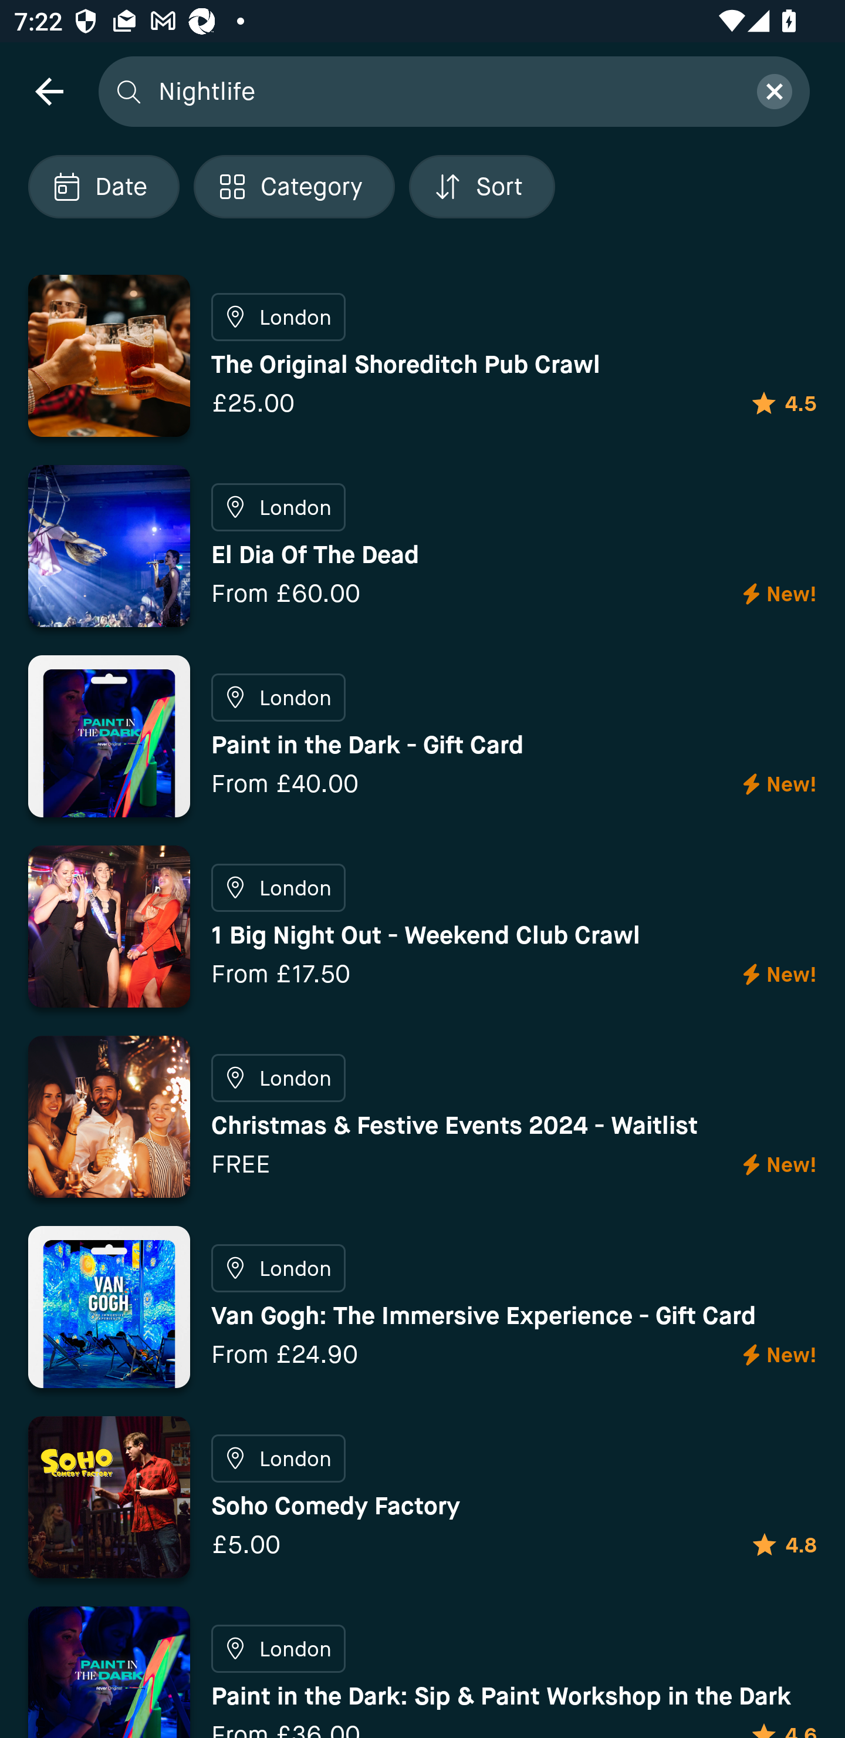  Describe the element at coordinates (293, 187) in the screenshot. I see `Localized description Category` at that location.